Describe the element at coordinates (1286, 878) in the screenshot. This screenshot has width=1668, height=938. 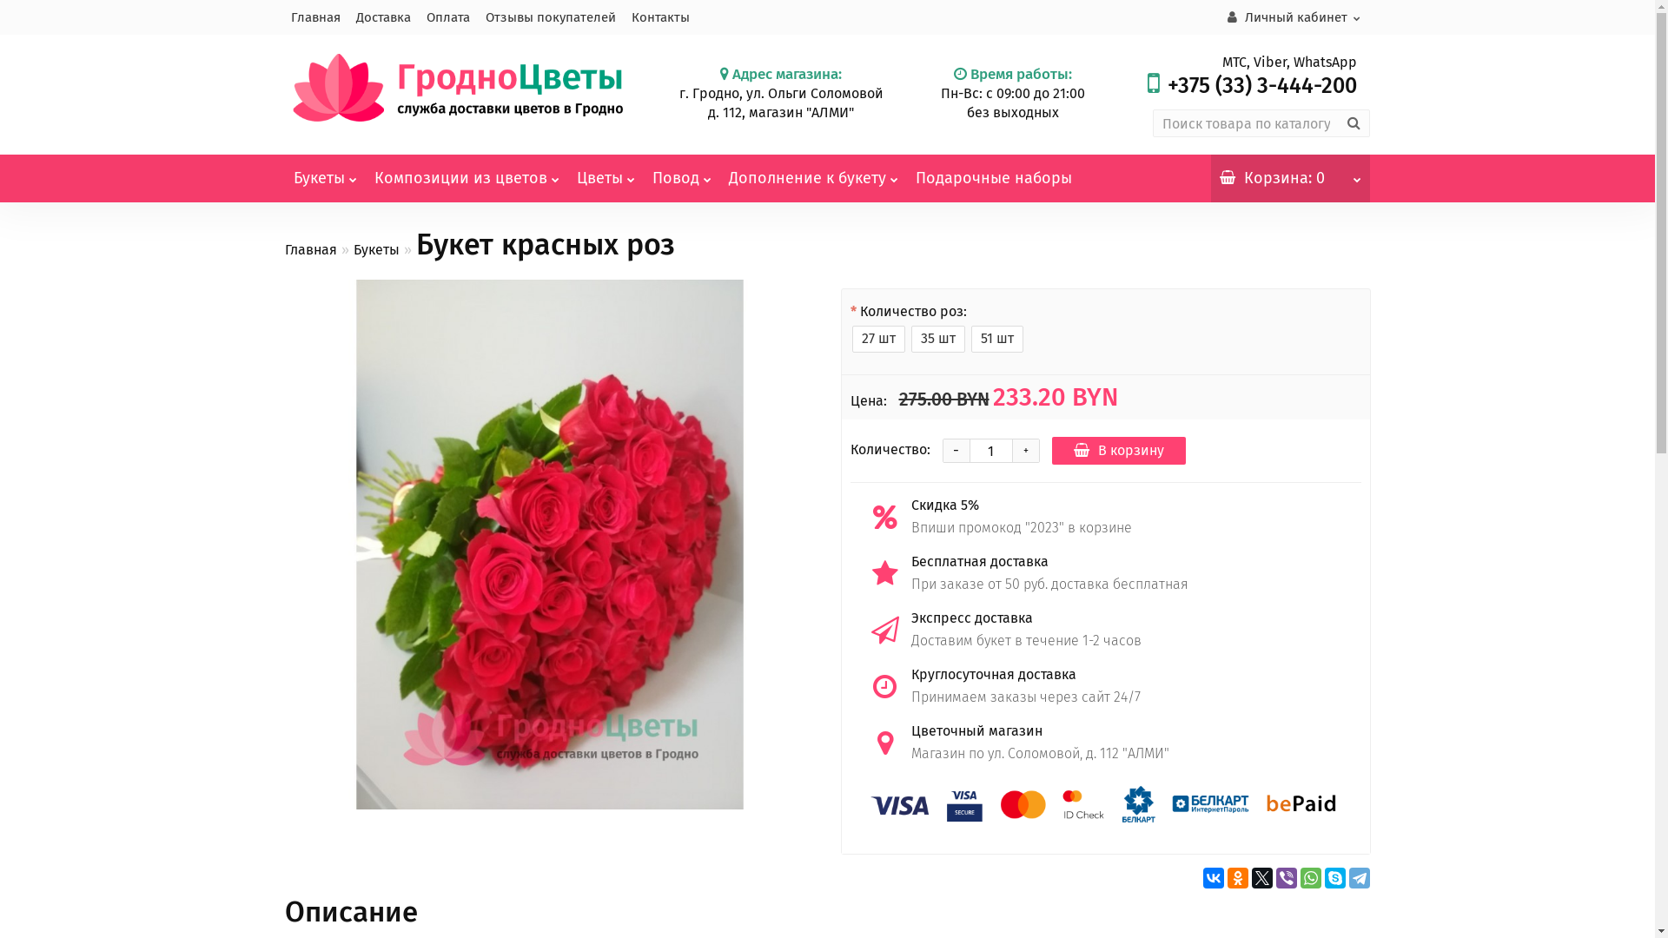
I see `Viber` at that location.